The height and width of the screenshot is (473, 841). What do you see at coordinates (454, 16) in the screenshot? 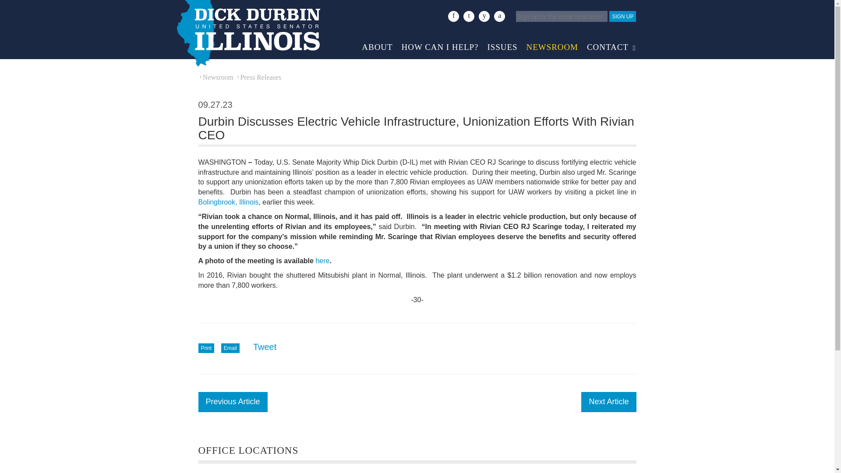
I see `f` at bounding box center [454, 16].